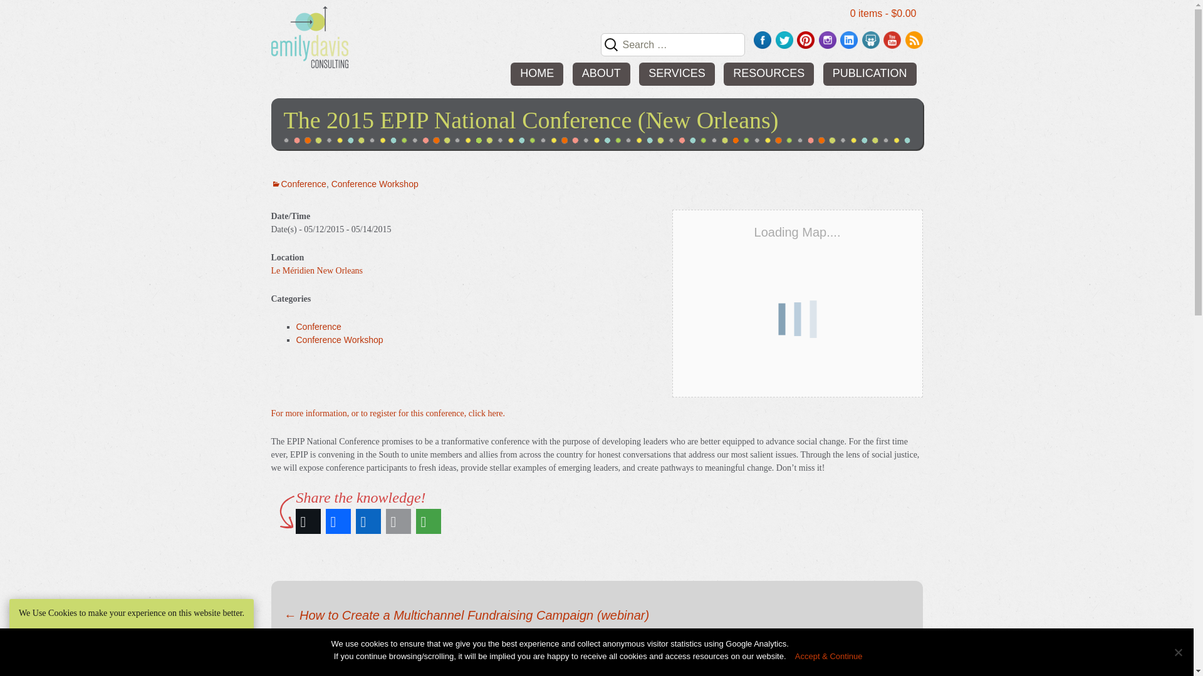  What do you see at coordinates (536, 74) in the screenshot?
I see `HOME` at bounding box center [536, 74].